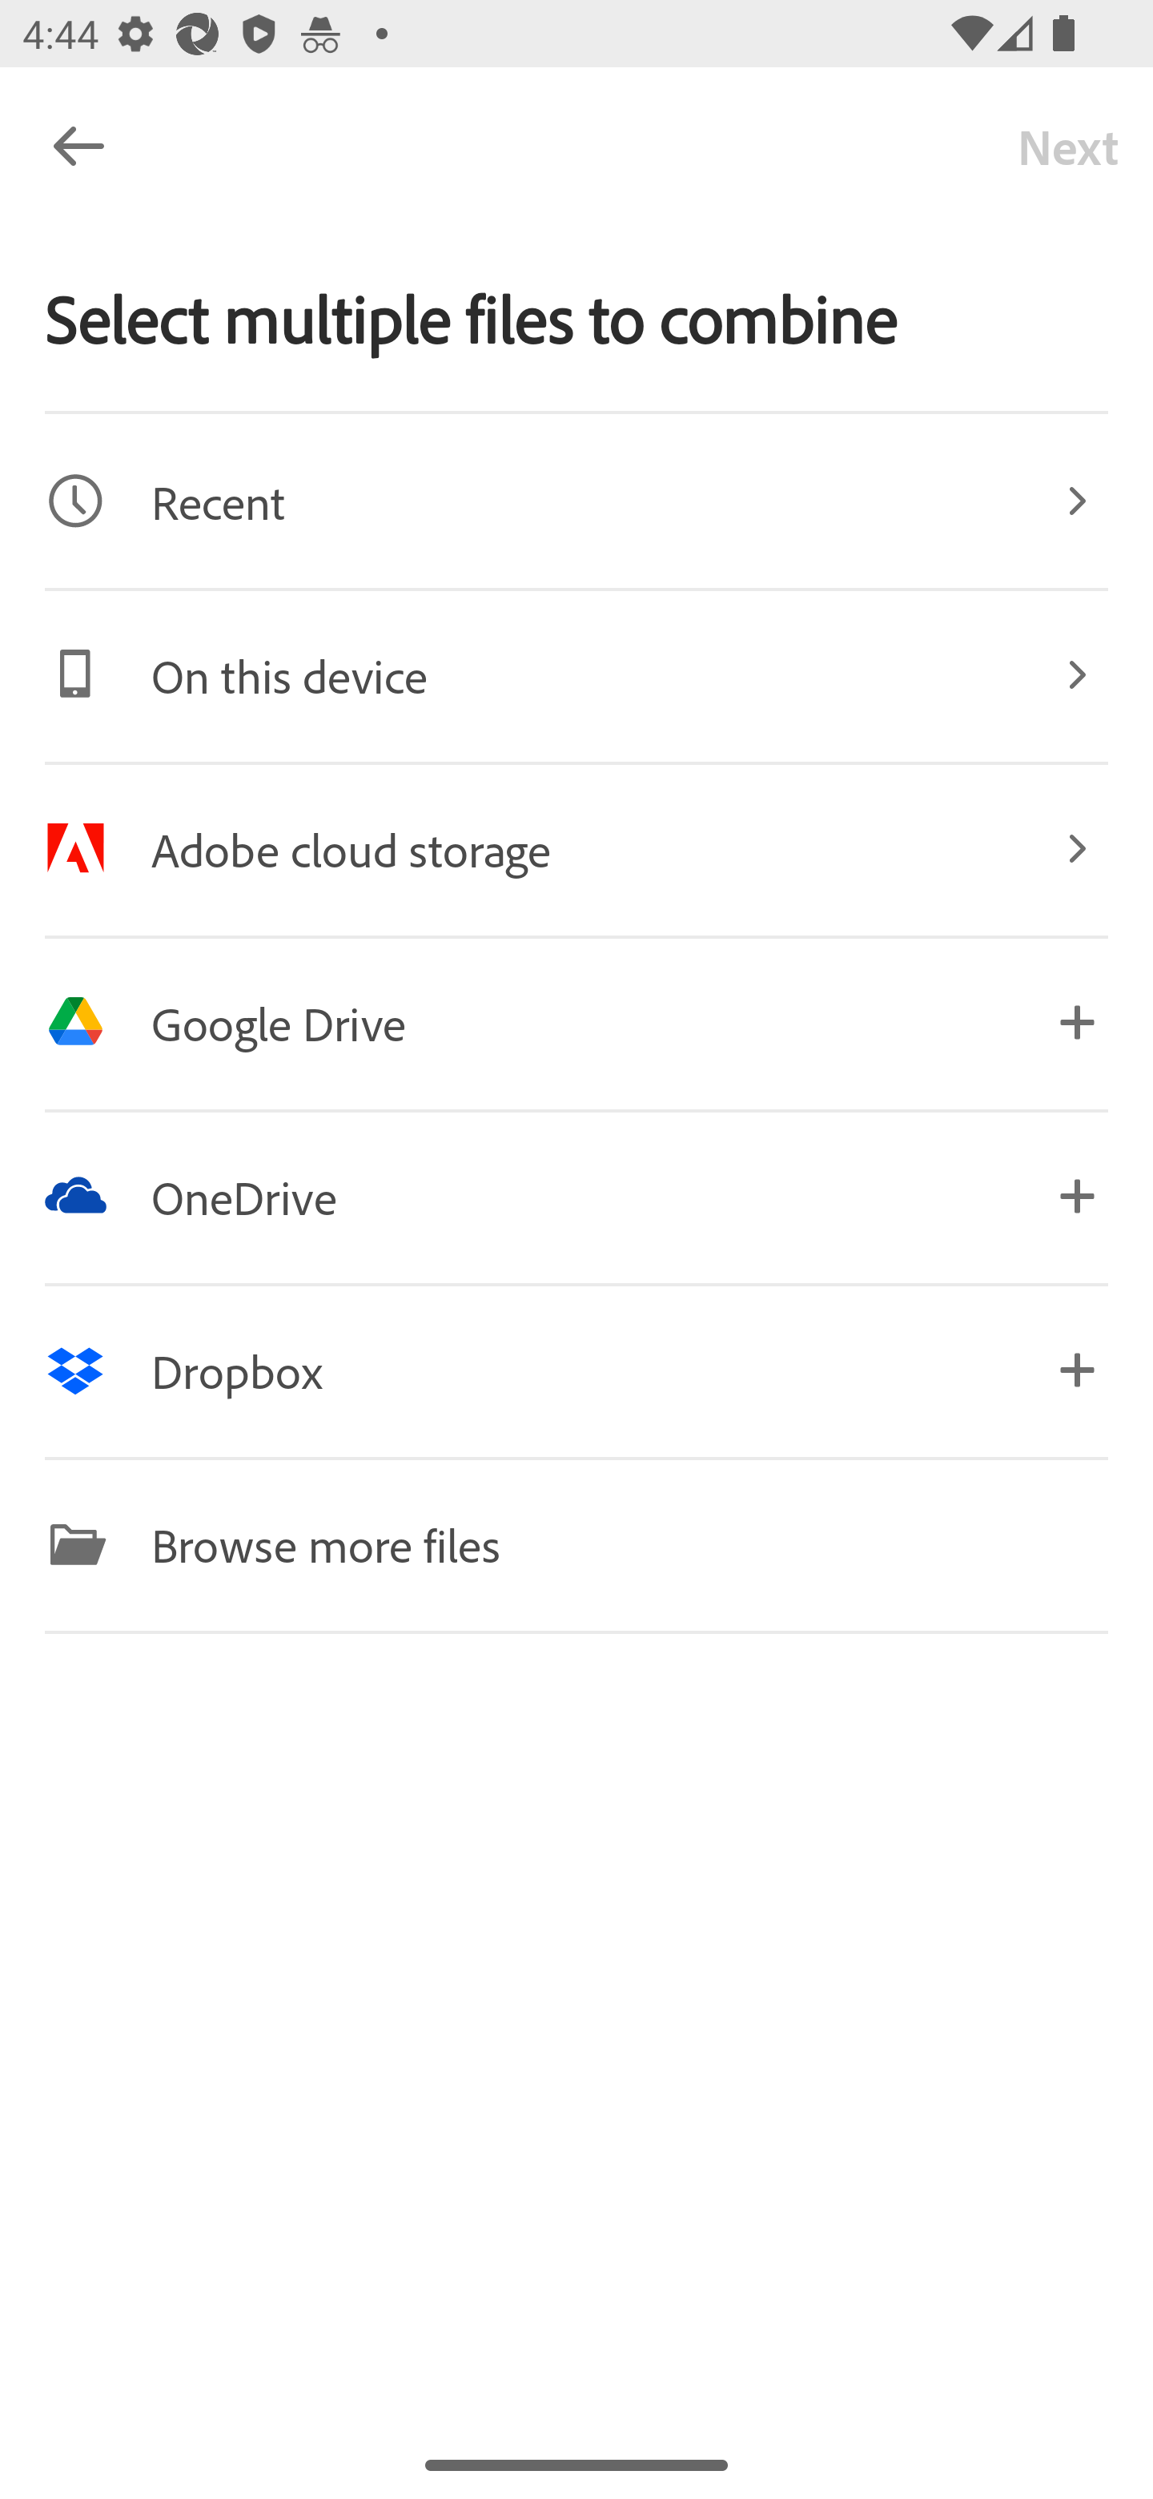 This screenshot has width=1153, height=2499. What do you see at coordinates (576, 1544) in the screenshot?
I see `Image Browse more files` at bounding box center [576, 1544].